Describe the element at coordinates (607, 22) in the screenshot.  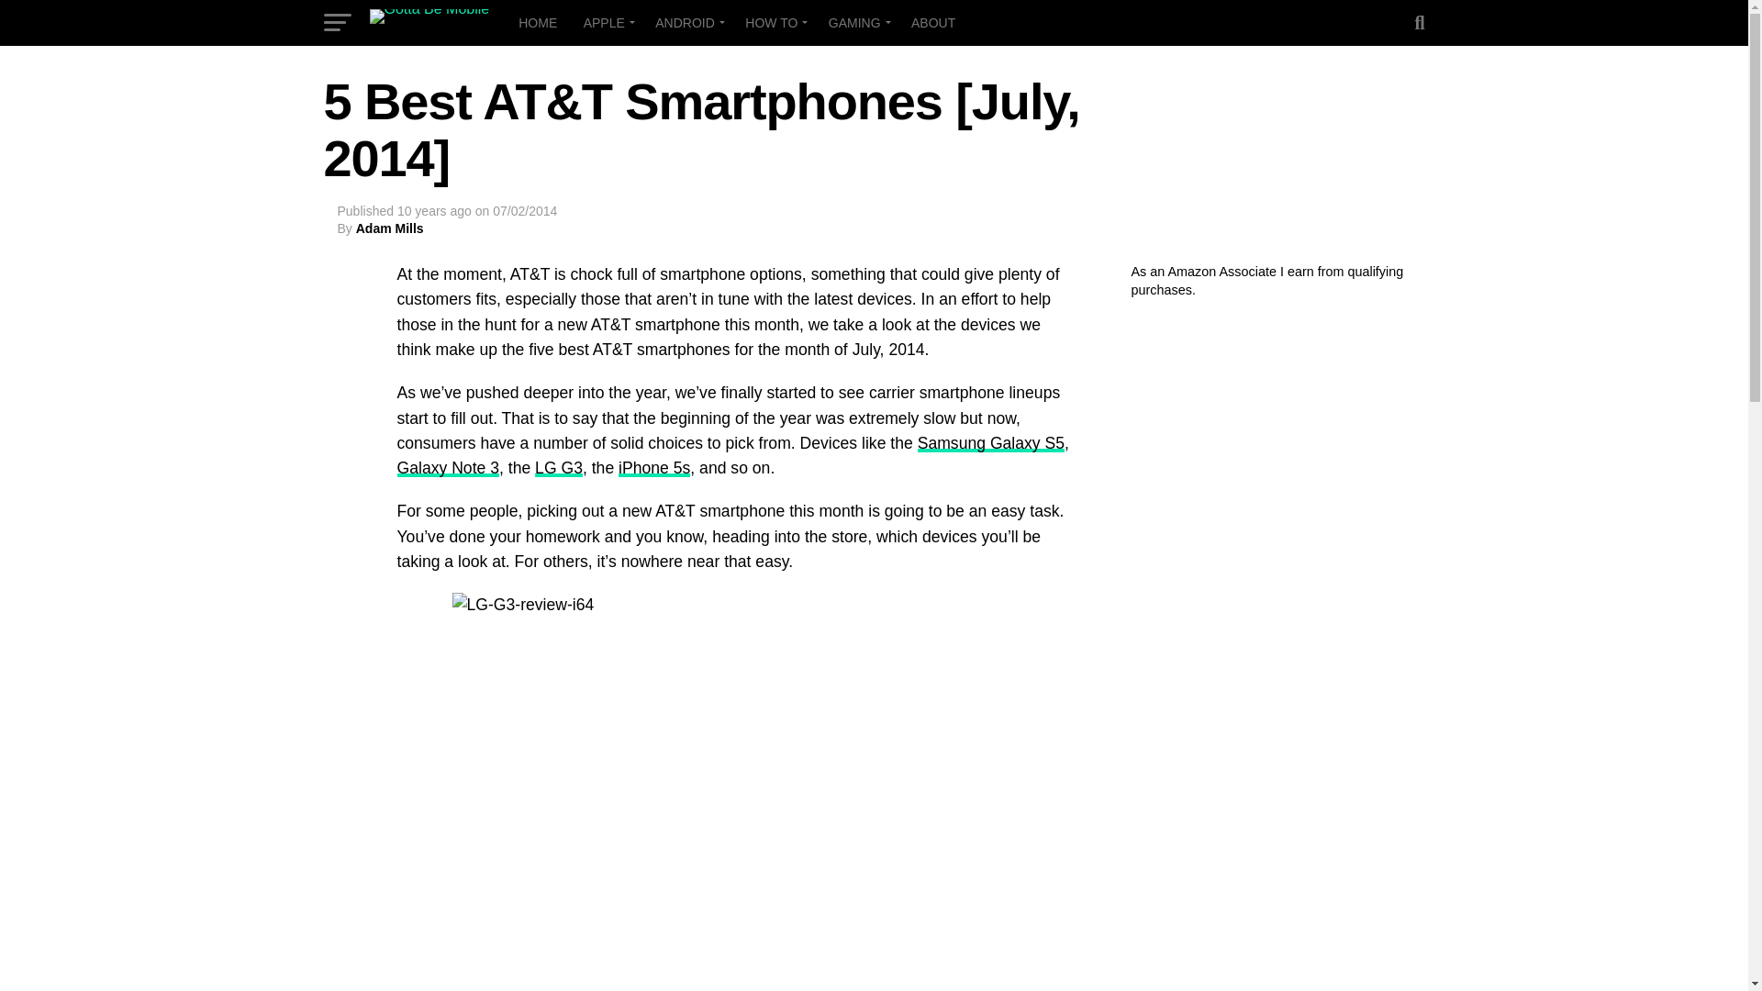
I see `APPLE` at that location.